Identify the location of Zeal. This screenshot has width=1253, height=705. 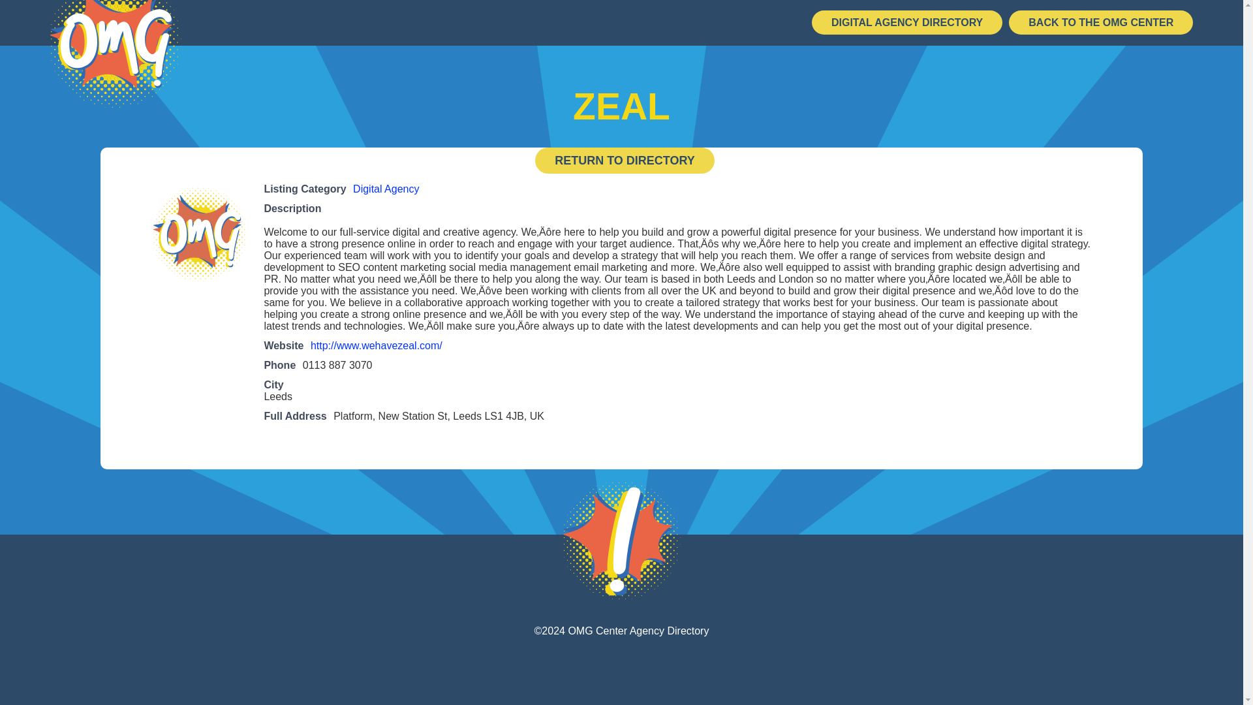
(199, 232).